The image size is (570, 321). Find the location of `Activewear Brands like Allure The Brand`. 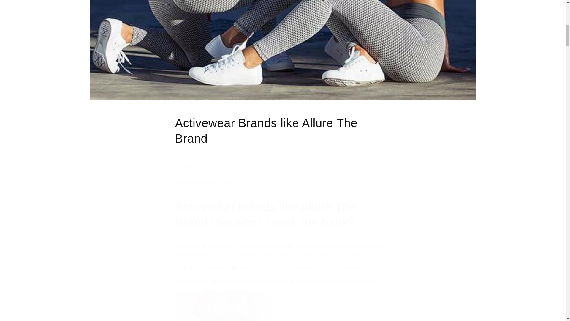

Activewear Brands like Allure The Brand is located at coordinates (283, 131).